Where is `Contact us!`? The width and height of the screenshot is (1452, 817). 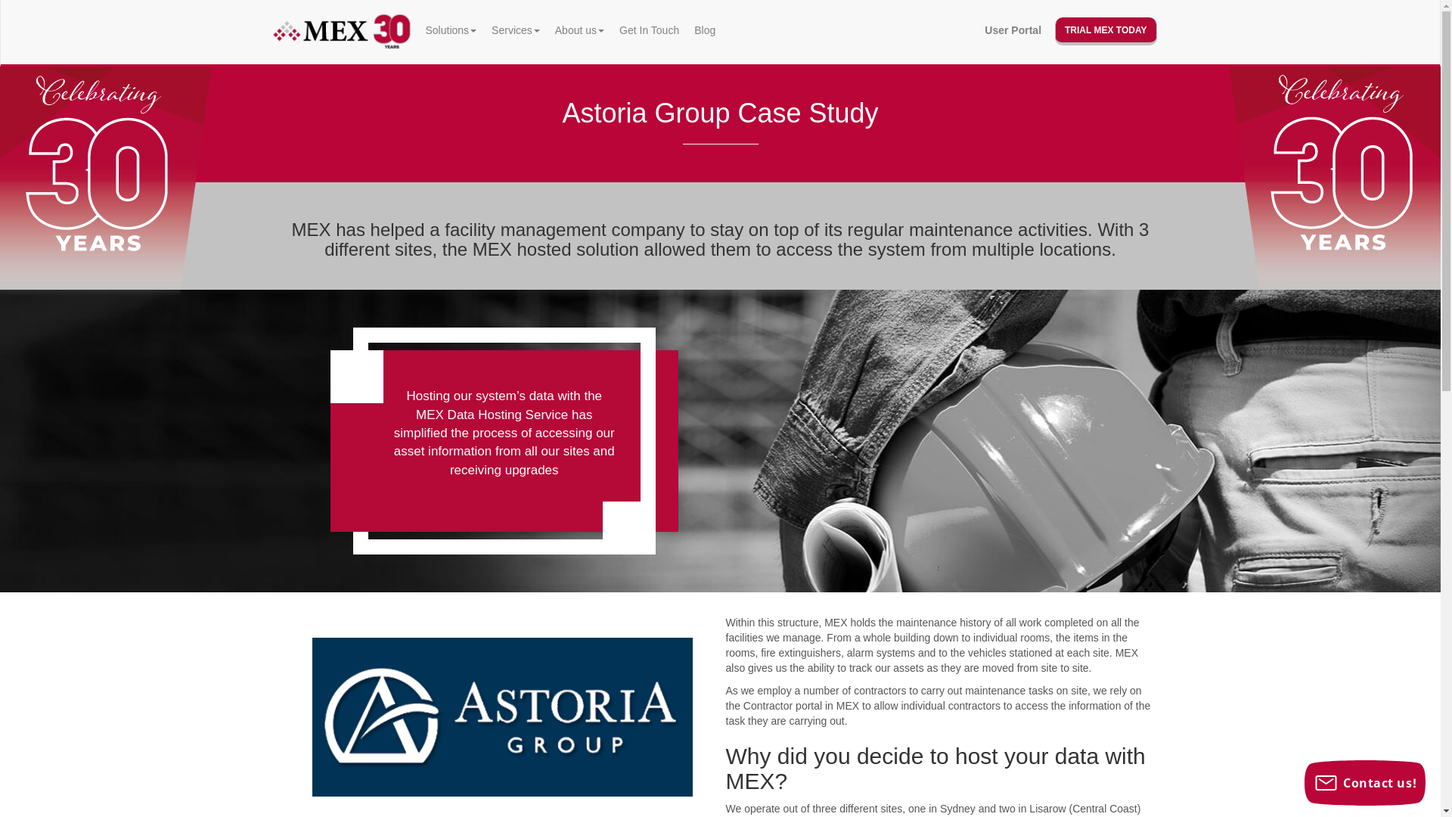
Contact us! is located at coordinates (1365, 783).